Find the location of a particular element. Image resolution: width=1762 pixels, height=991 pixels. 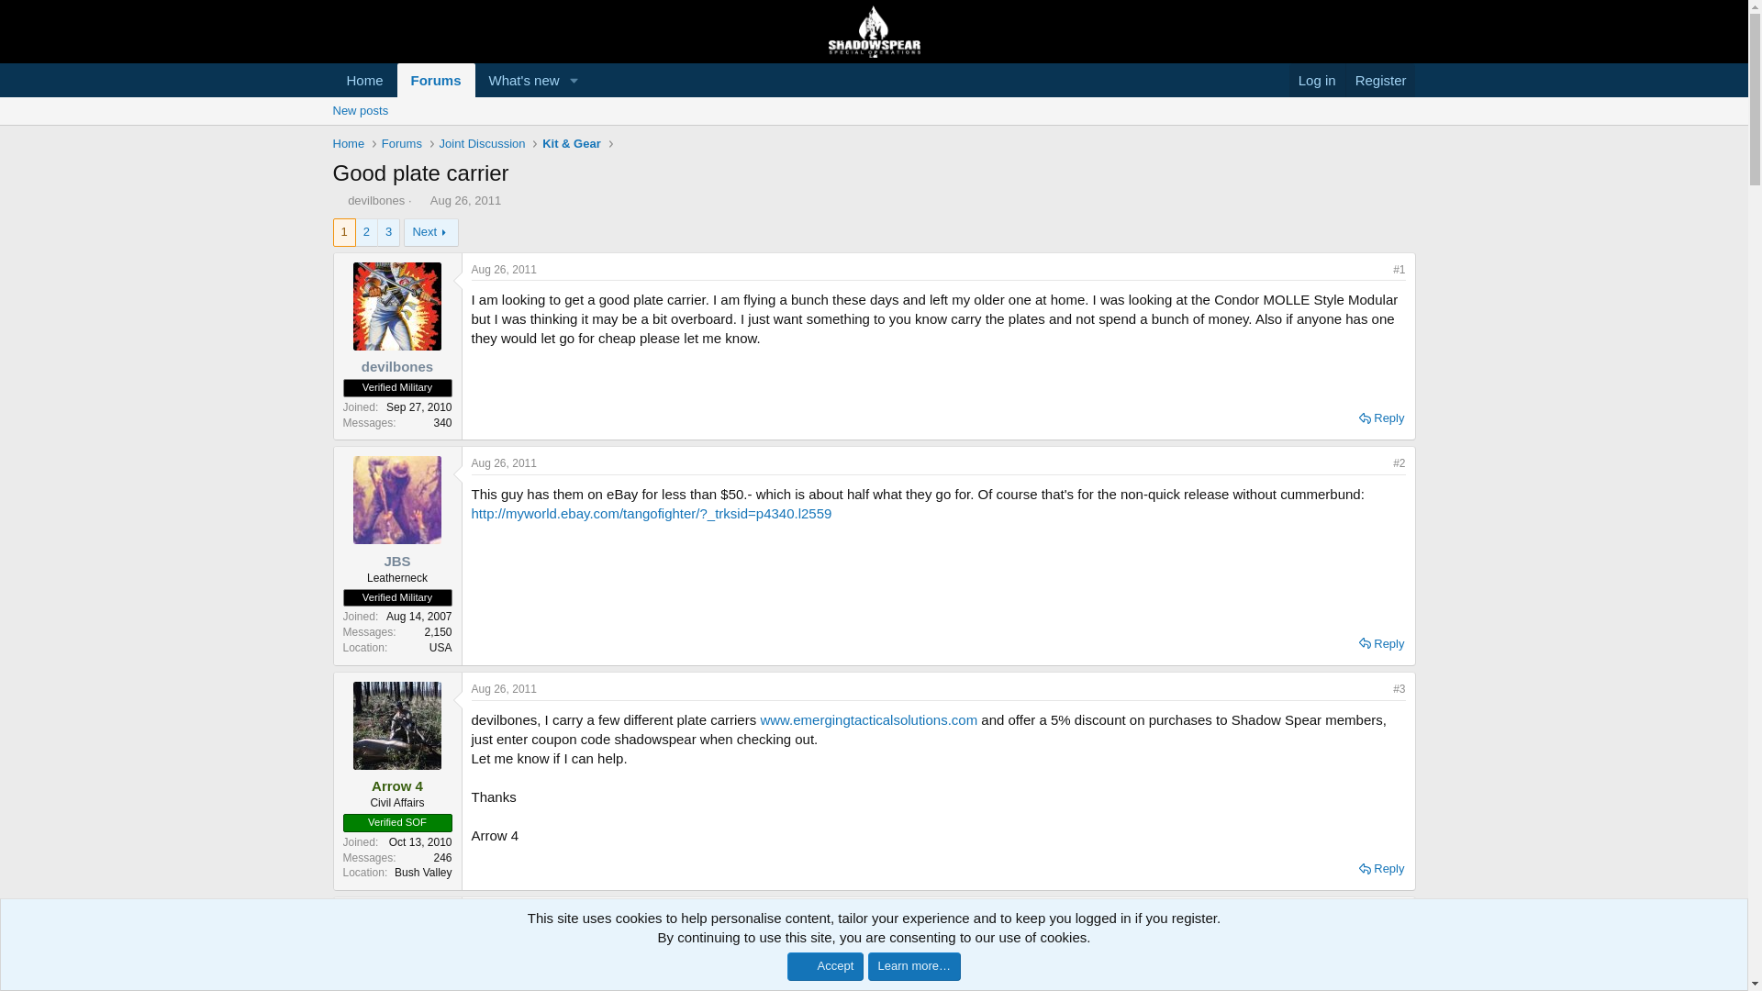

Aug 26, 2011 at 5:30 PM is located at coordinates (1380, 80).